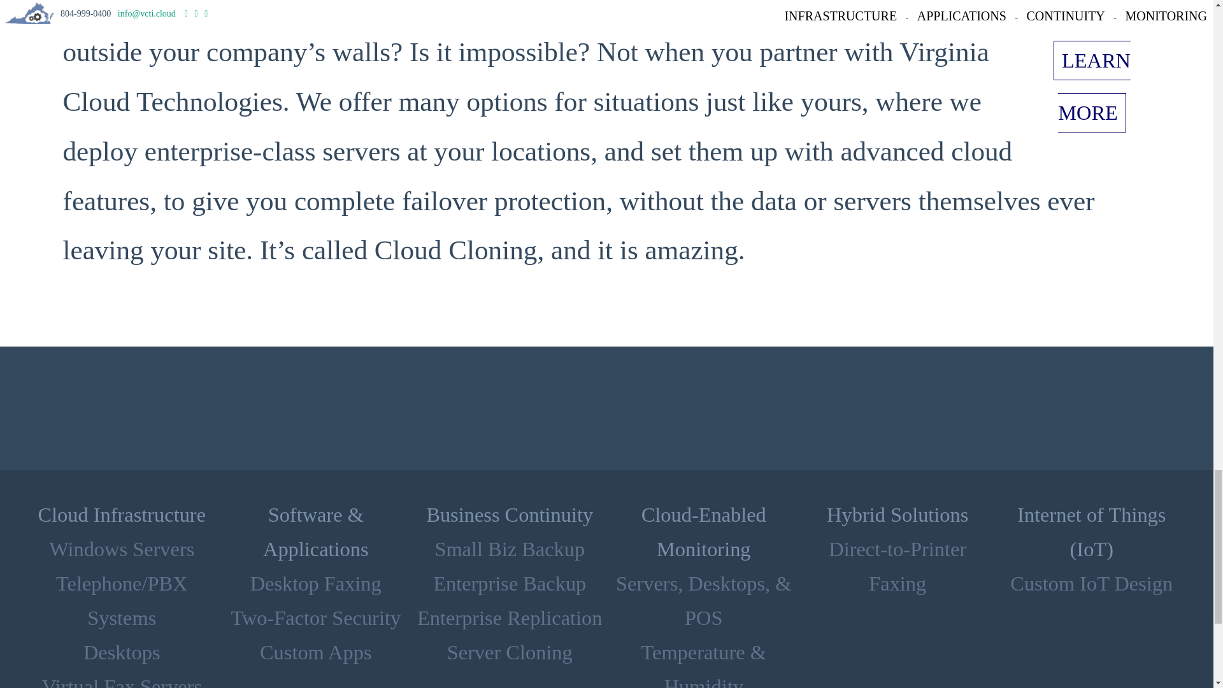  What do you see at coordinates (509, 584) in the screenshot?
I see `Enterprise Backup` at bounding box center [509, 584].